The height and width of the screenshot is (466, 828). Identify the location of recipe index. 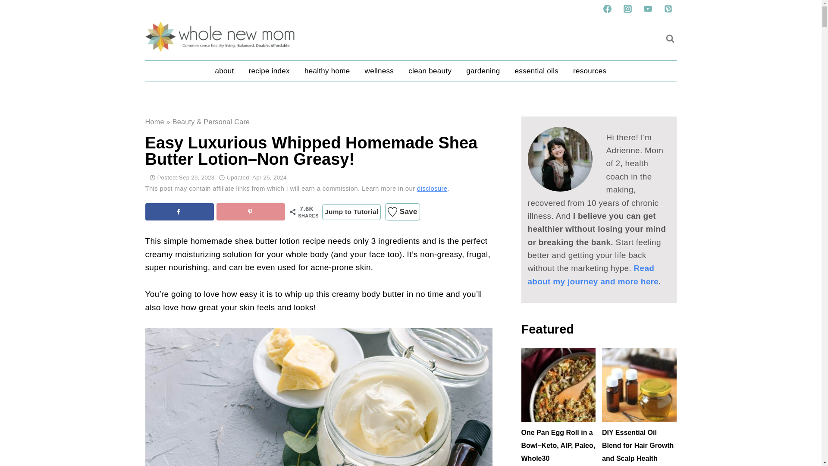
(269, 71).